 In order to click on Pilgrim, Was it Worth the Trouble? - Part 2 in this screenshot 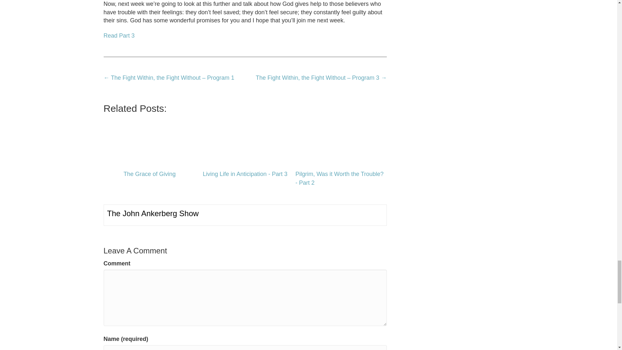, I will do `click(340, 141)`.